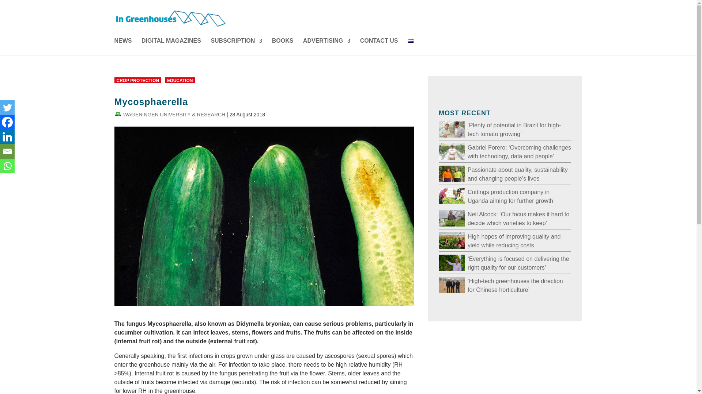 The width and height of the screenshot is (702, 394). What do you see at coordinates (327, 47) in the screenshot?
I see `ADVERTISING` at bounding box center [327, 47].